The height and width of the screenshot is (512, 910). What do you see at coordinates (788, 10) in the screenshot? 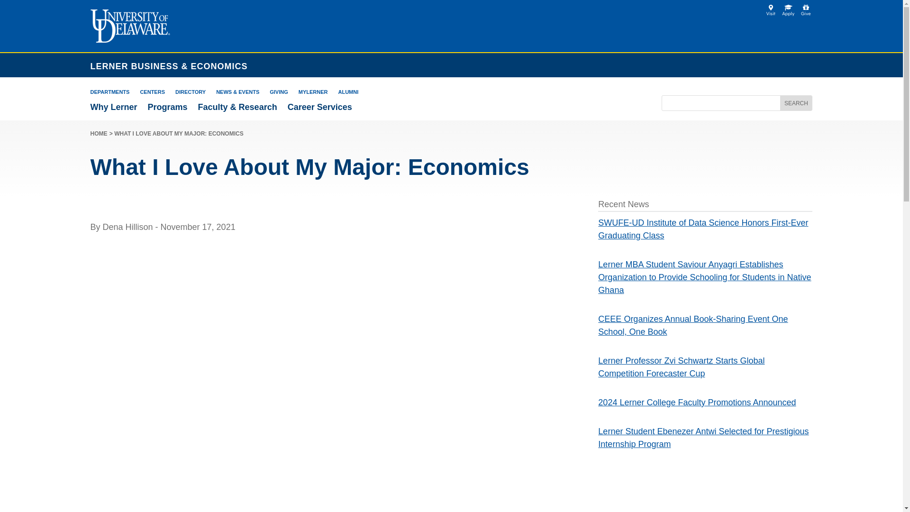
I see `Apply` at bounding box center [788, 10].